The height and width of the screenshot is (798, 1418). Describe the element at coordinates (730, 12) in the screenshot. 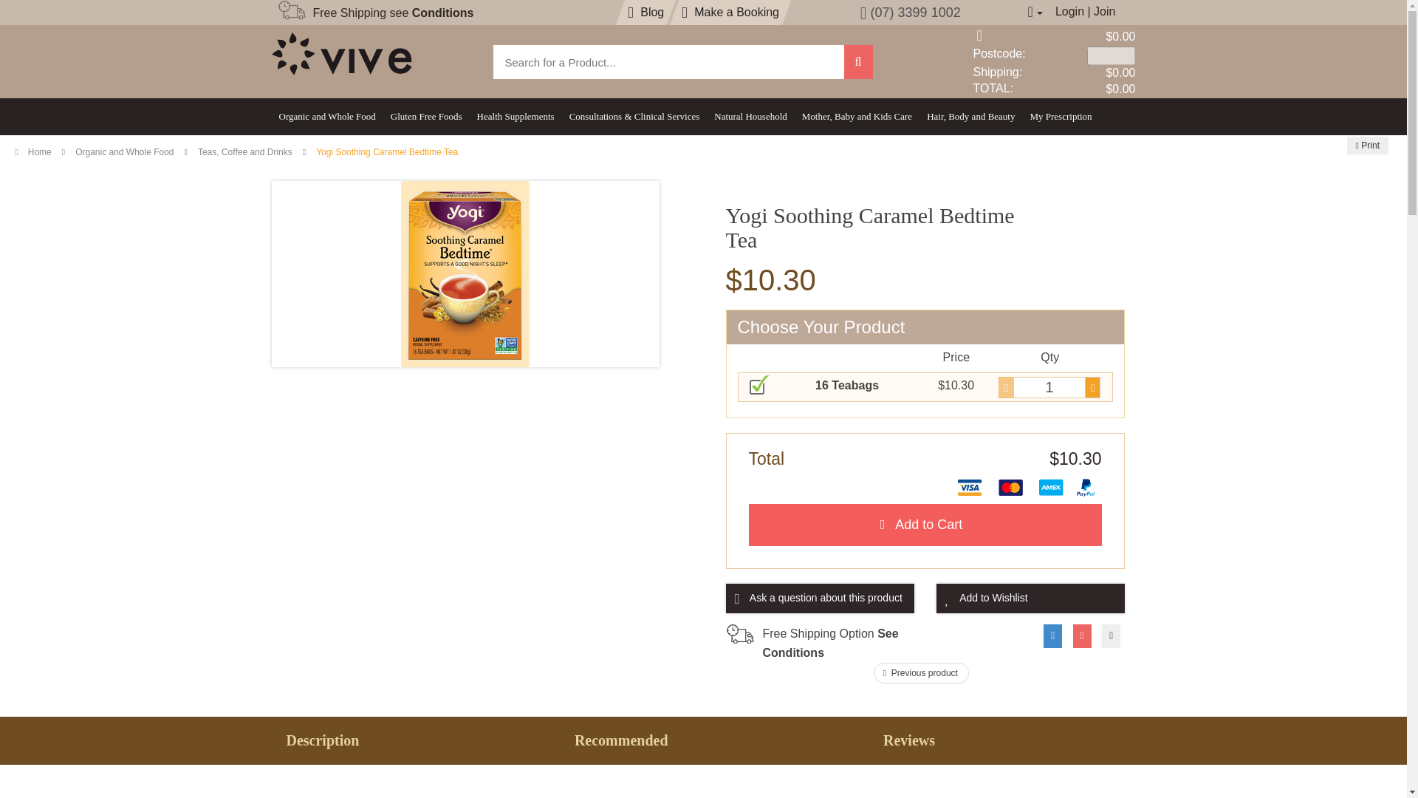

I see `Make a Booking` at that location.